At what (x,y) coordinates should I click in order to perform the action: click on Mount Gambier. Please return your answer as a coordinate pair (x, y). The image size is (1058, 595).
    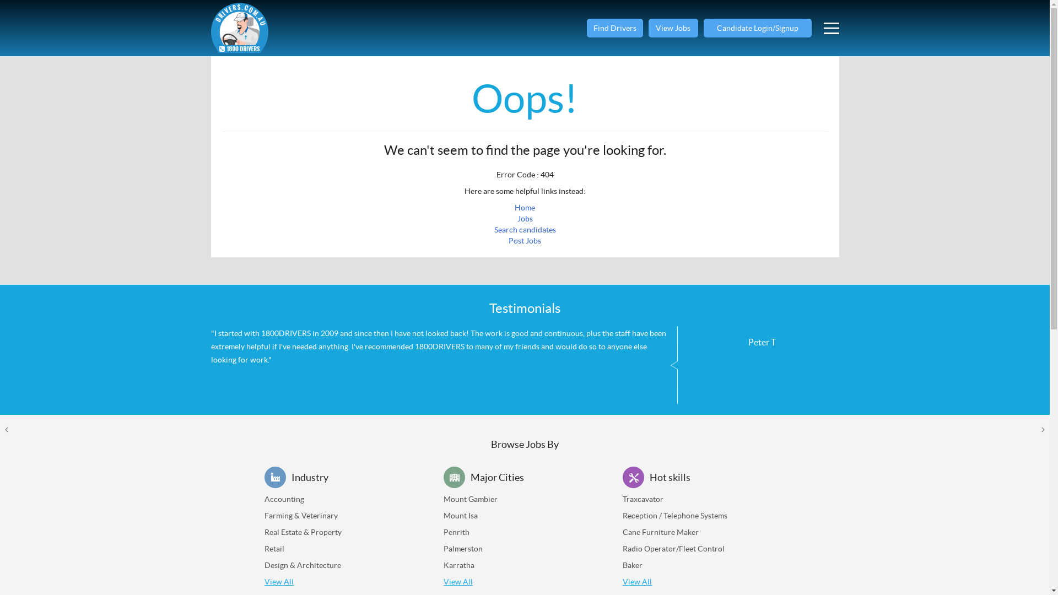
    Looking at the image, I should click on (471, 499).